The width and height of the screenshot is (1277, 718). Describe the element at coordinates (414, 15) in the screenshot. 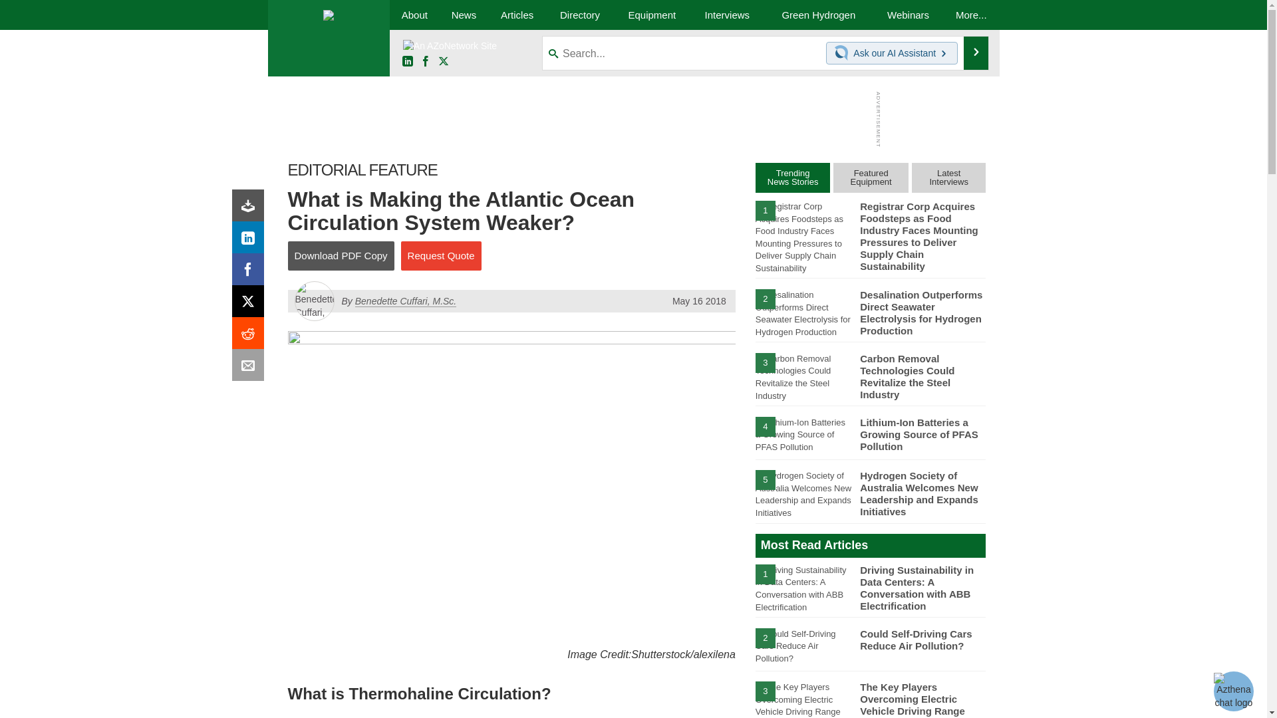

I see `About` at that location.